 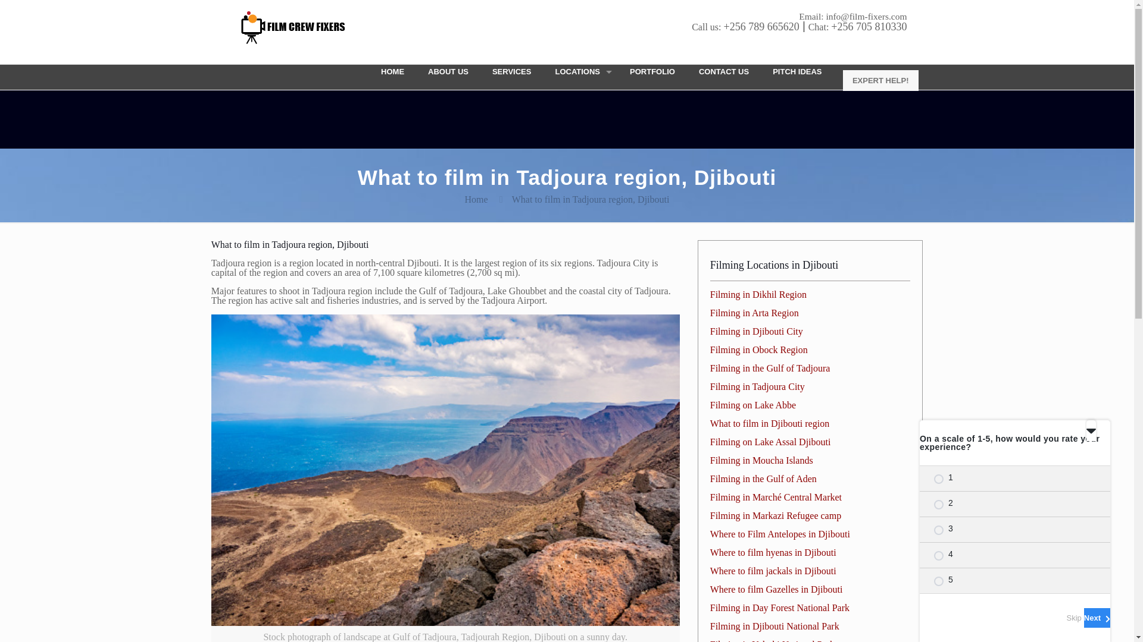 What do you see at coordinates (392, 71) in the screenshot?
I see `HOME` at bounding box center [392, 71].